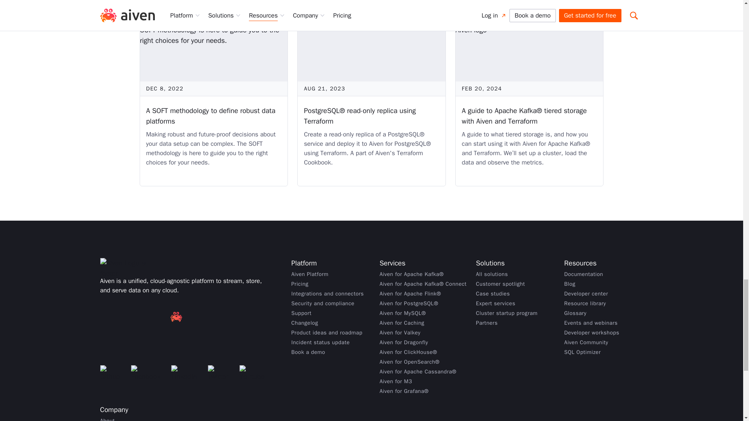  Describe the element at coordinates (112, 373) in the screenshot. I see `Github` at that location.